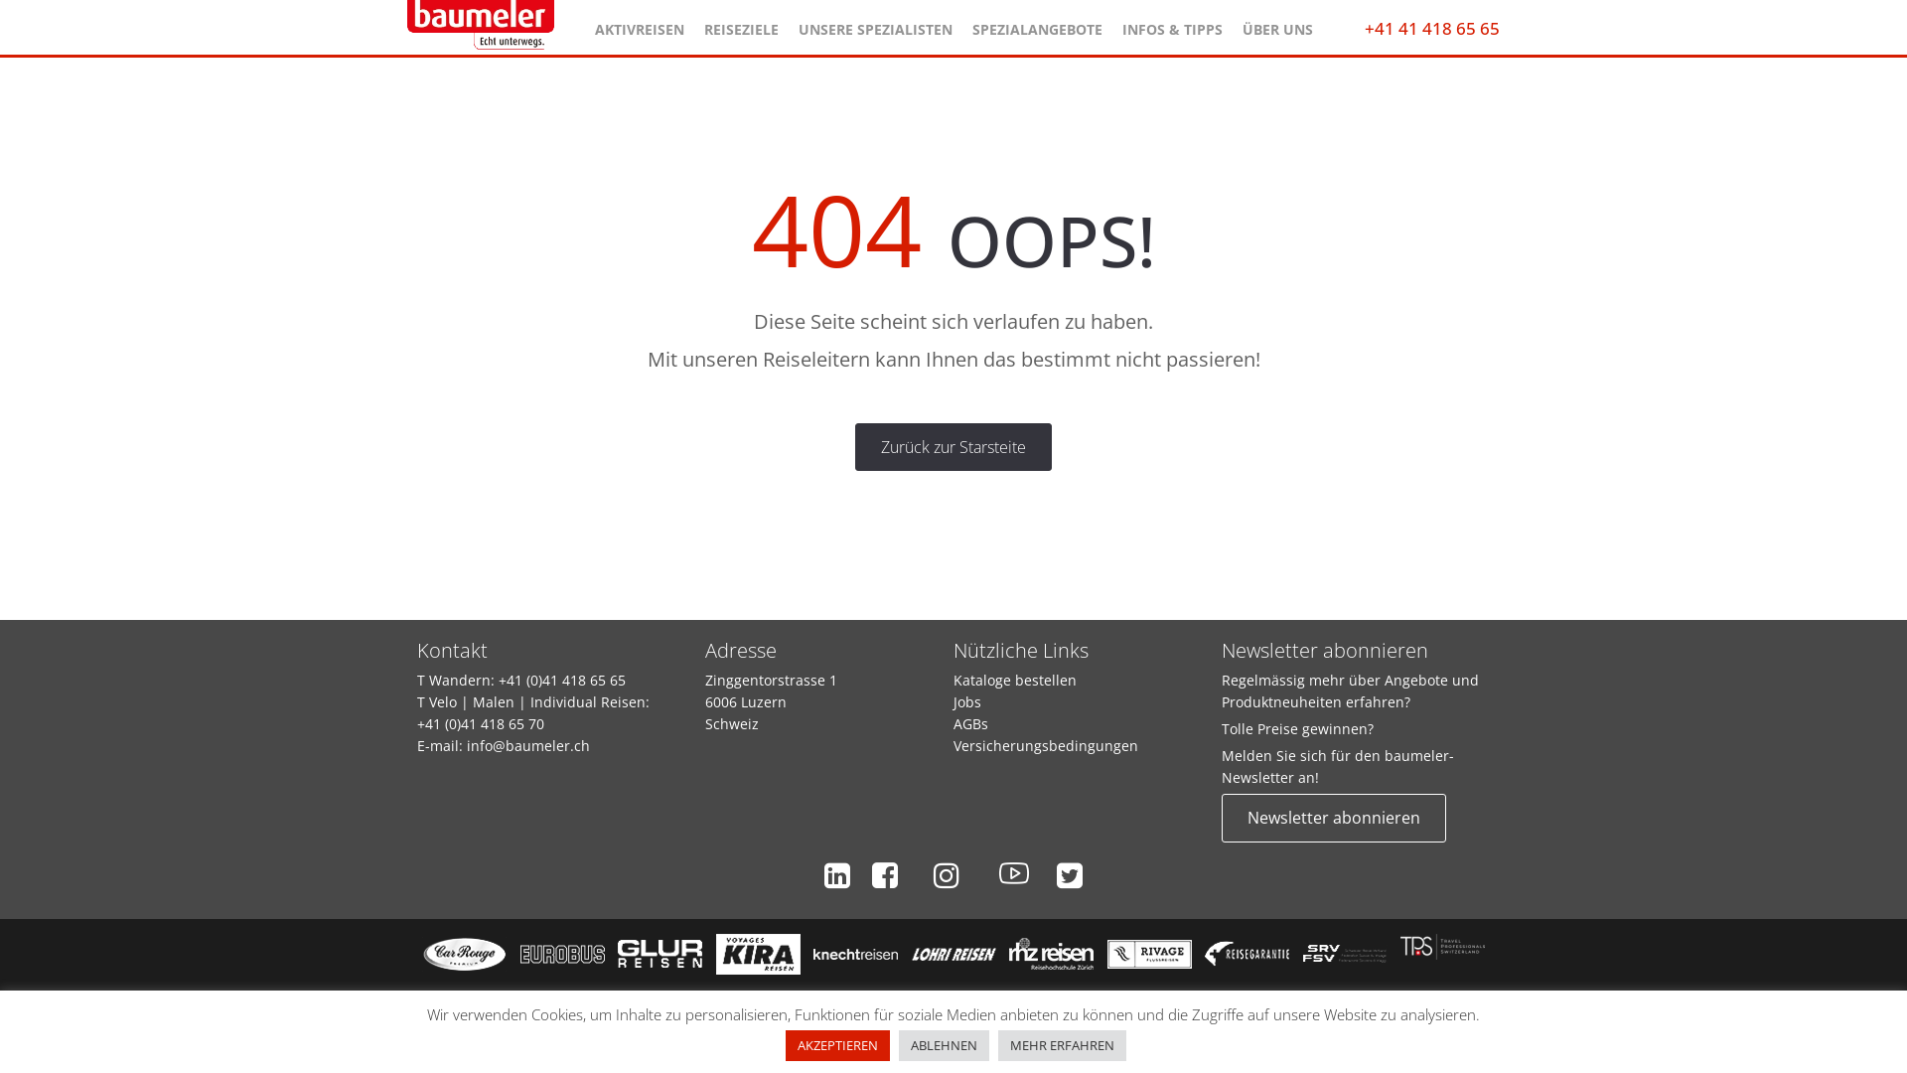  Describe the element at coordinates (875, 25) in the screenshot. I see `UNSERE SPEZIALISTEN` at that location.